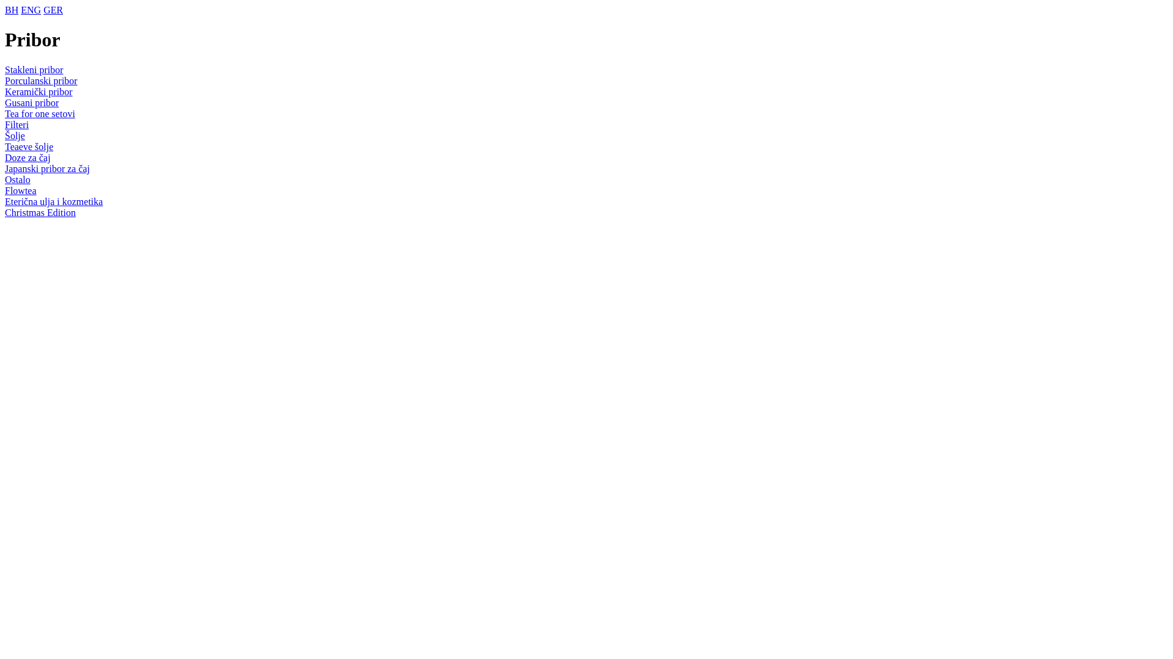 This screenshot has height=659, width=1173. I want to click on Stakleni pribor, so click(34, 70).